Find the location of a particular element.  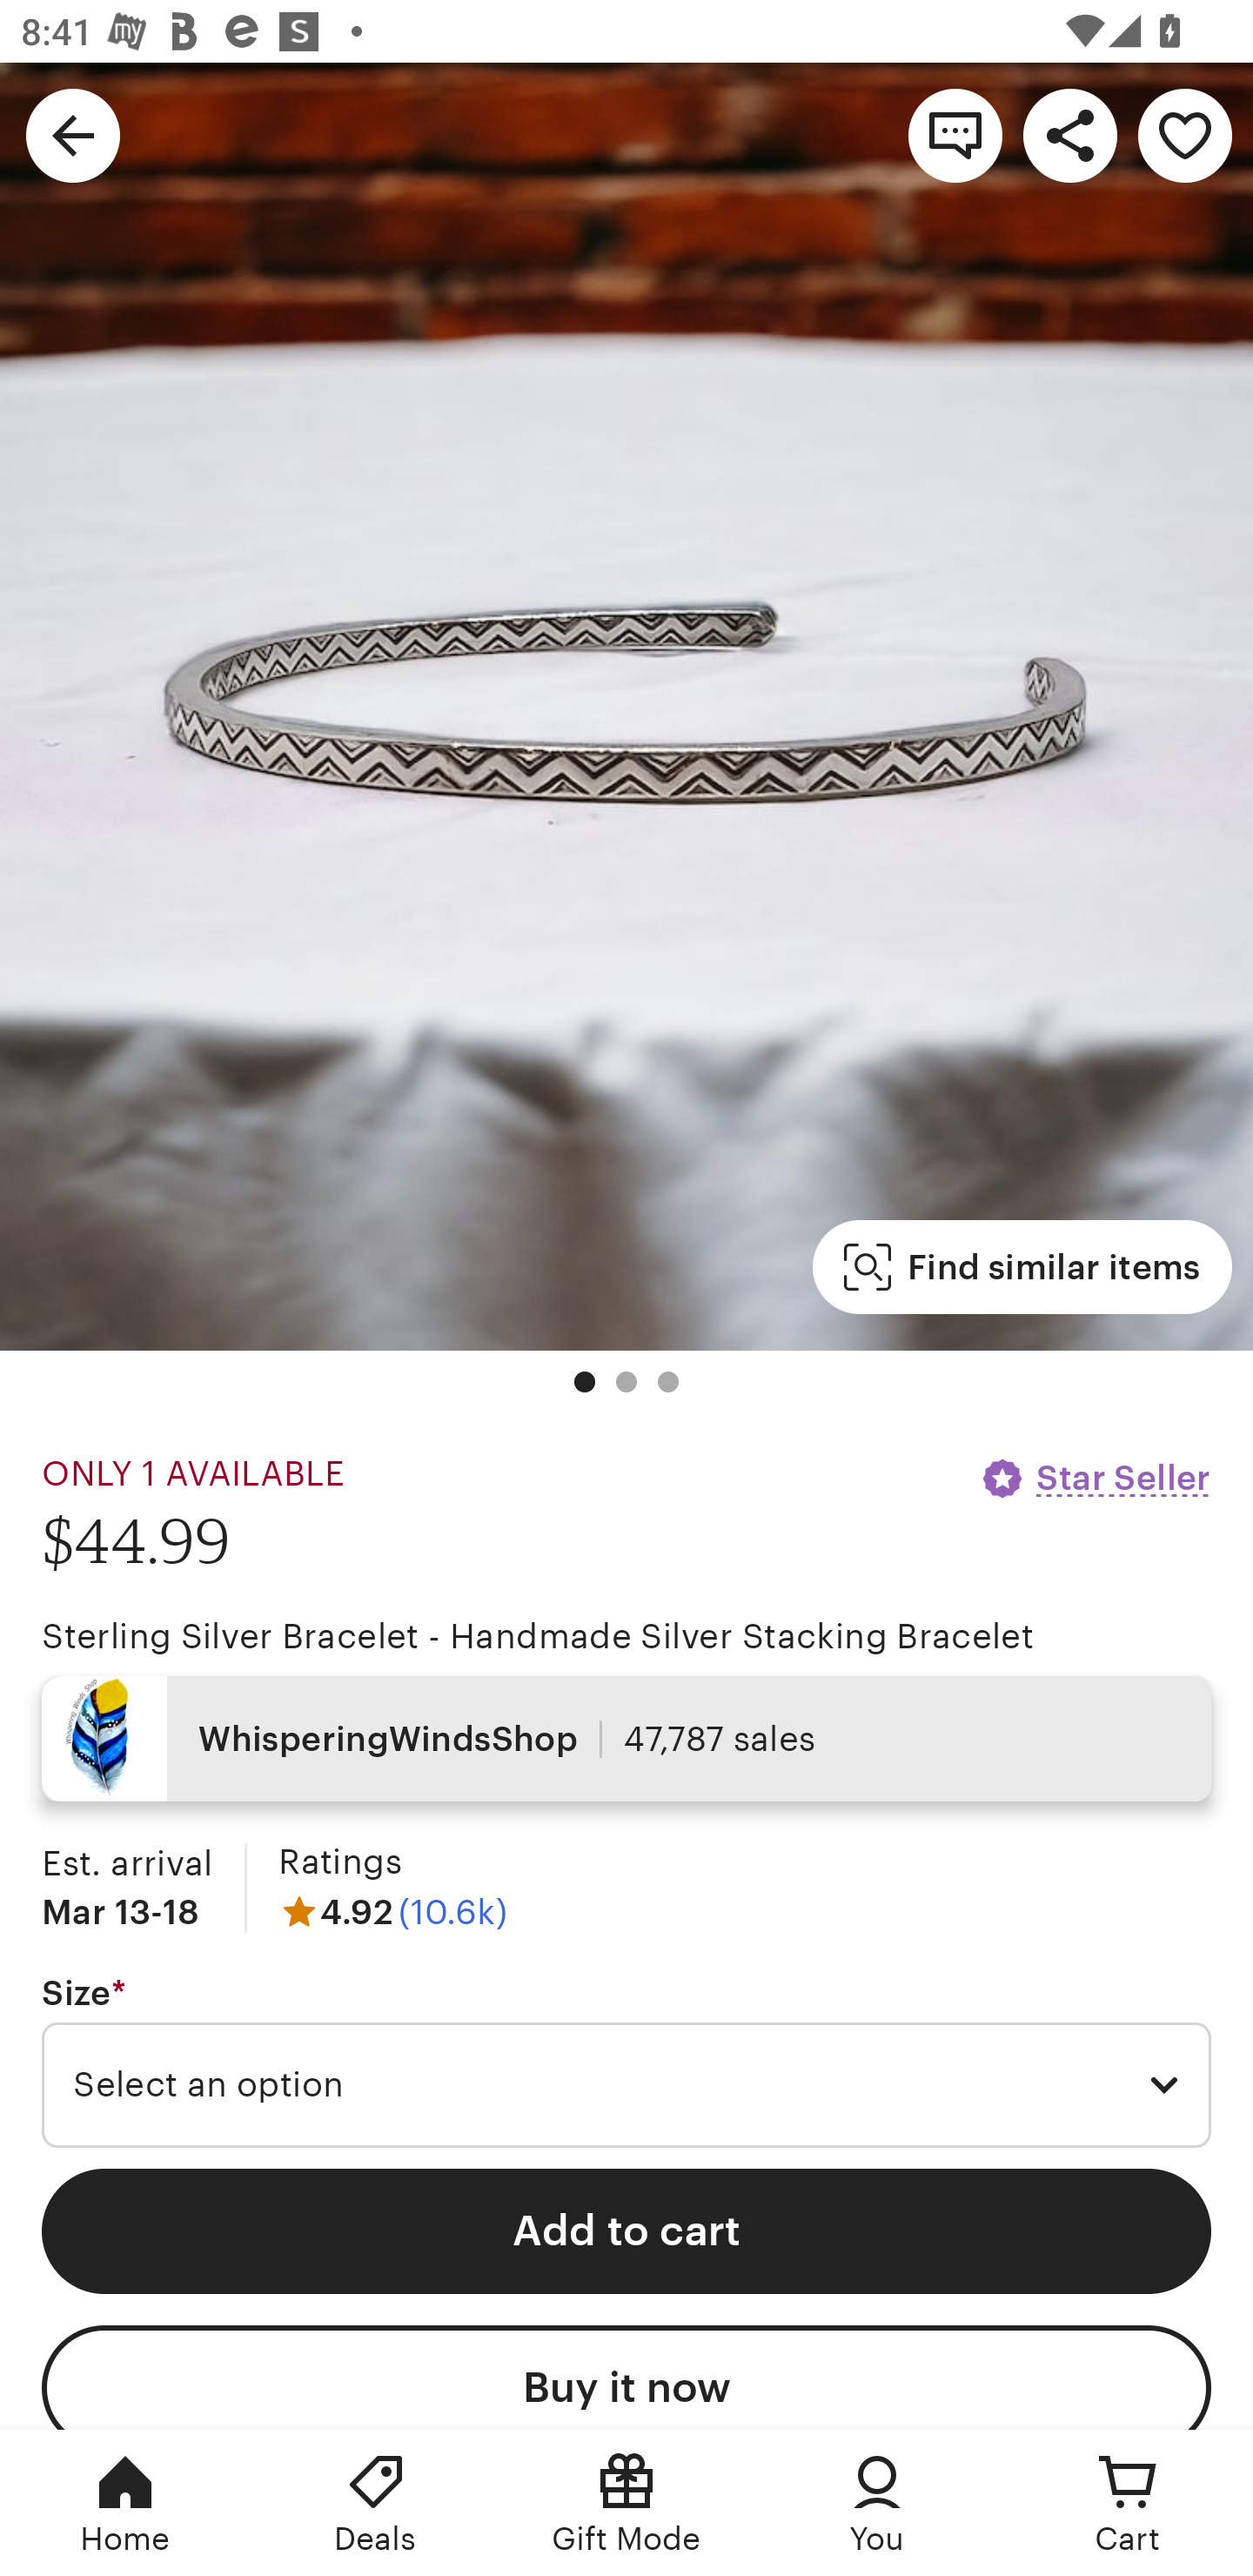

Find similar items is located at coordinates (1022, 1267).